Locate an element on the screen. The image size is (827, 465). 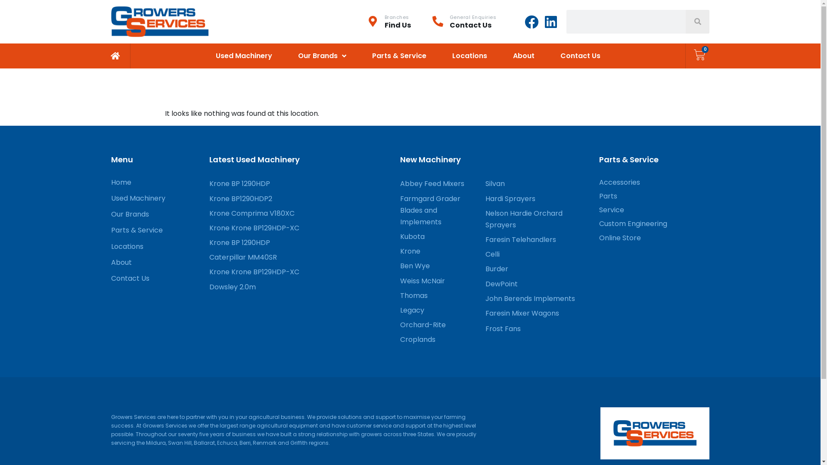
Orchard-Rite is located at coordinates (436, 325).